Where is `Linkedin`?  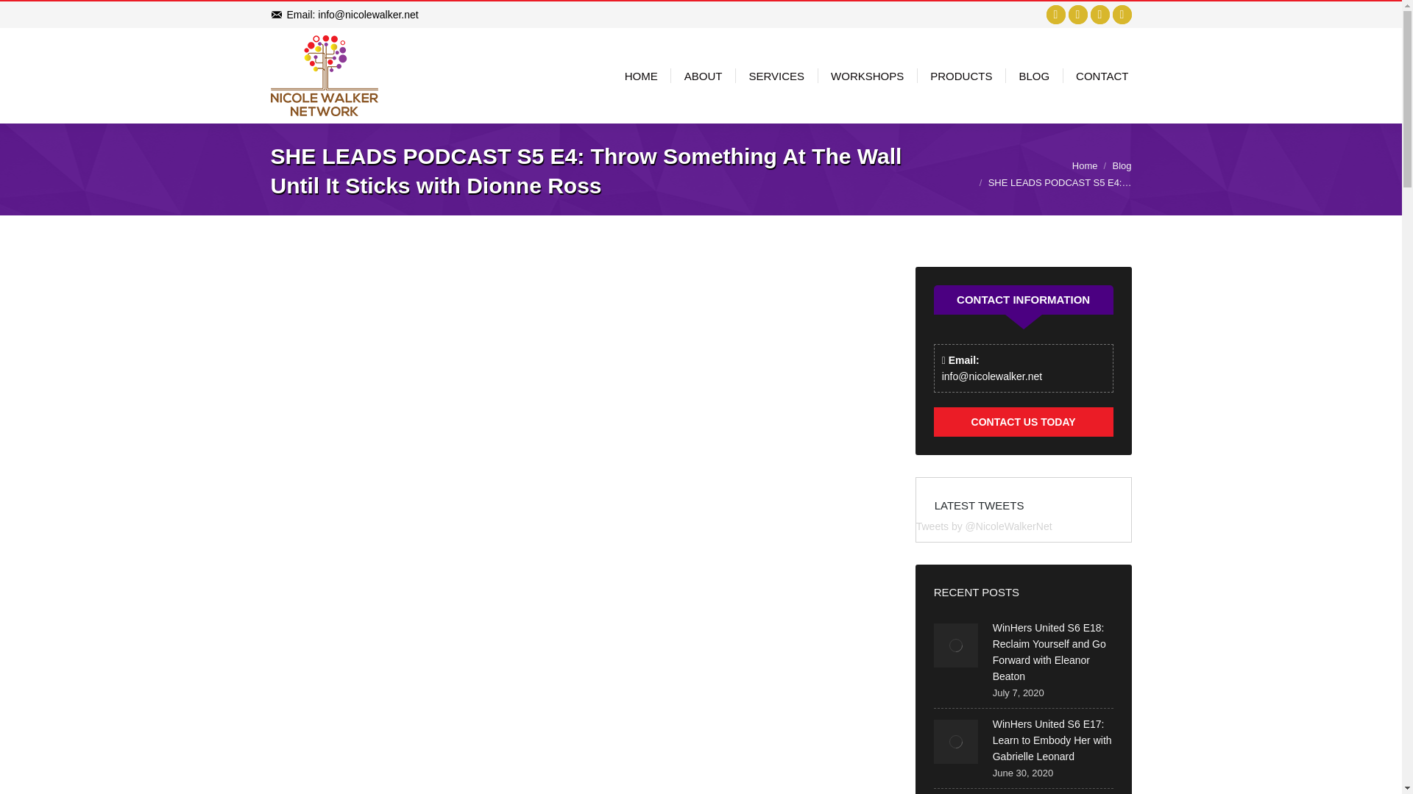 Linkedin is located at coordinates (1099, 15).